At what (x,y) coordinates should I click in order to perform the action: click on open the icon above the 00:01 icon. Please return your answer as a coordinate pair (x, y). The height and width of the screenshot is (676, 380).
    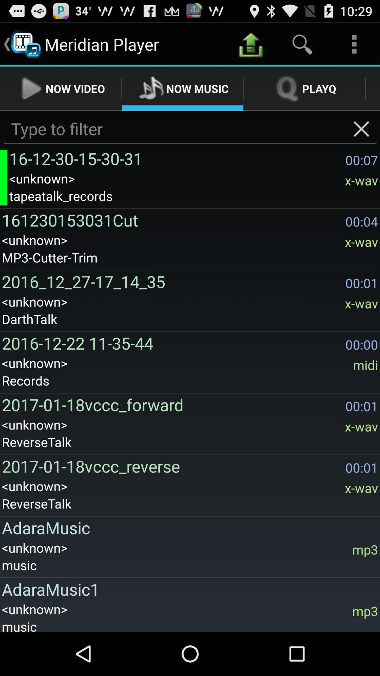
    Looking at the image, I should click on (365, 365).